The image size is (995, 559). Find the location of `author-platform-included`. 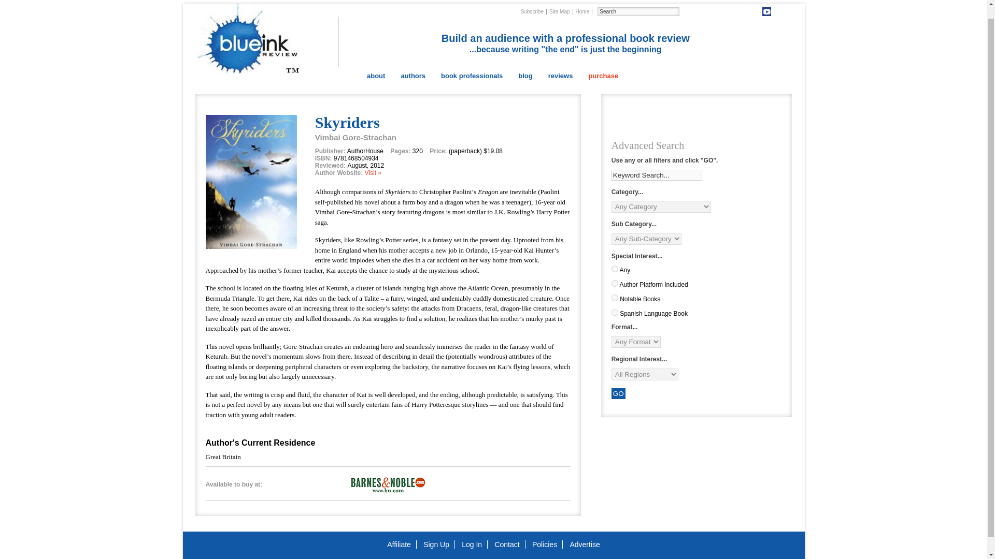

author-platform-included is located at coordinates (615, 284).